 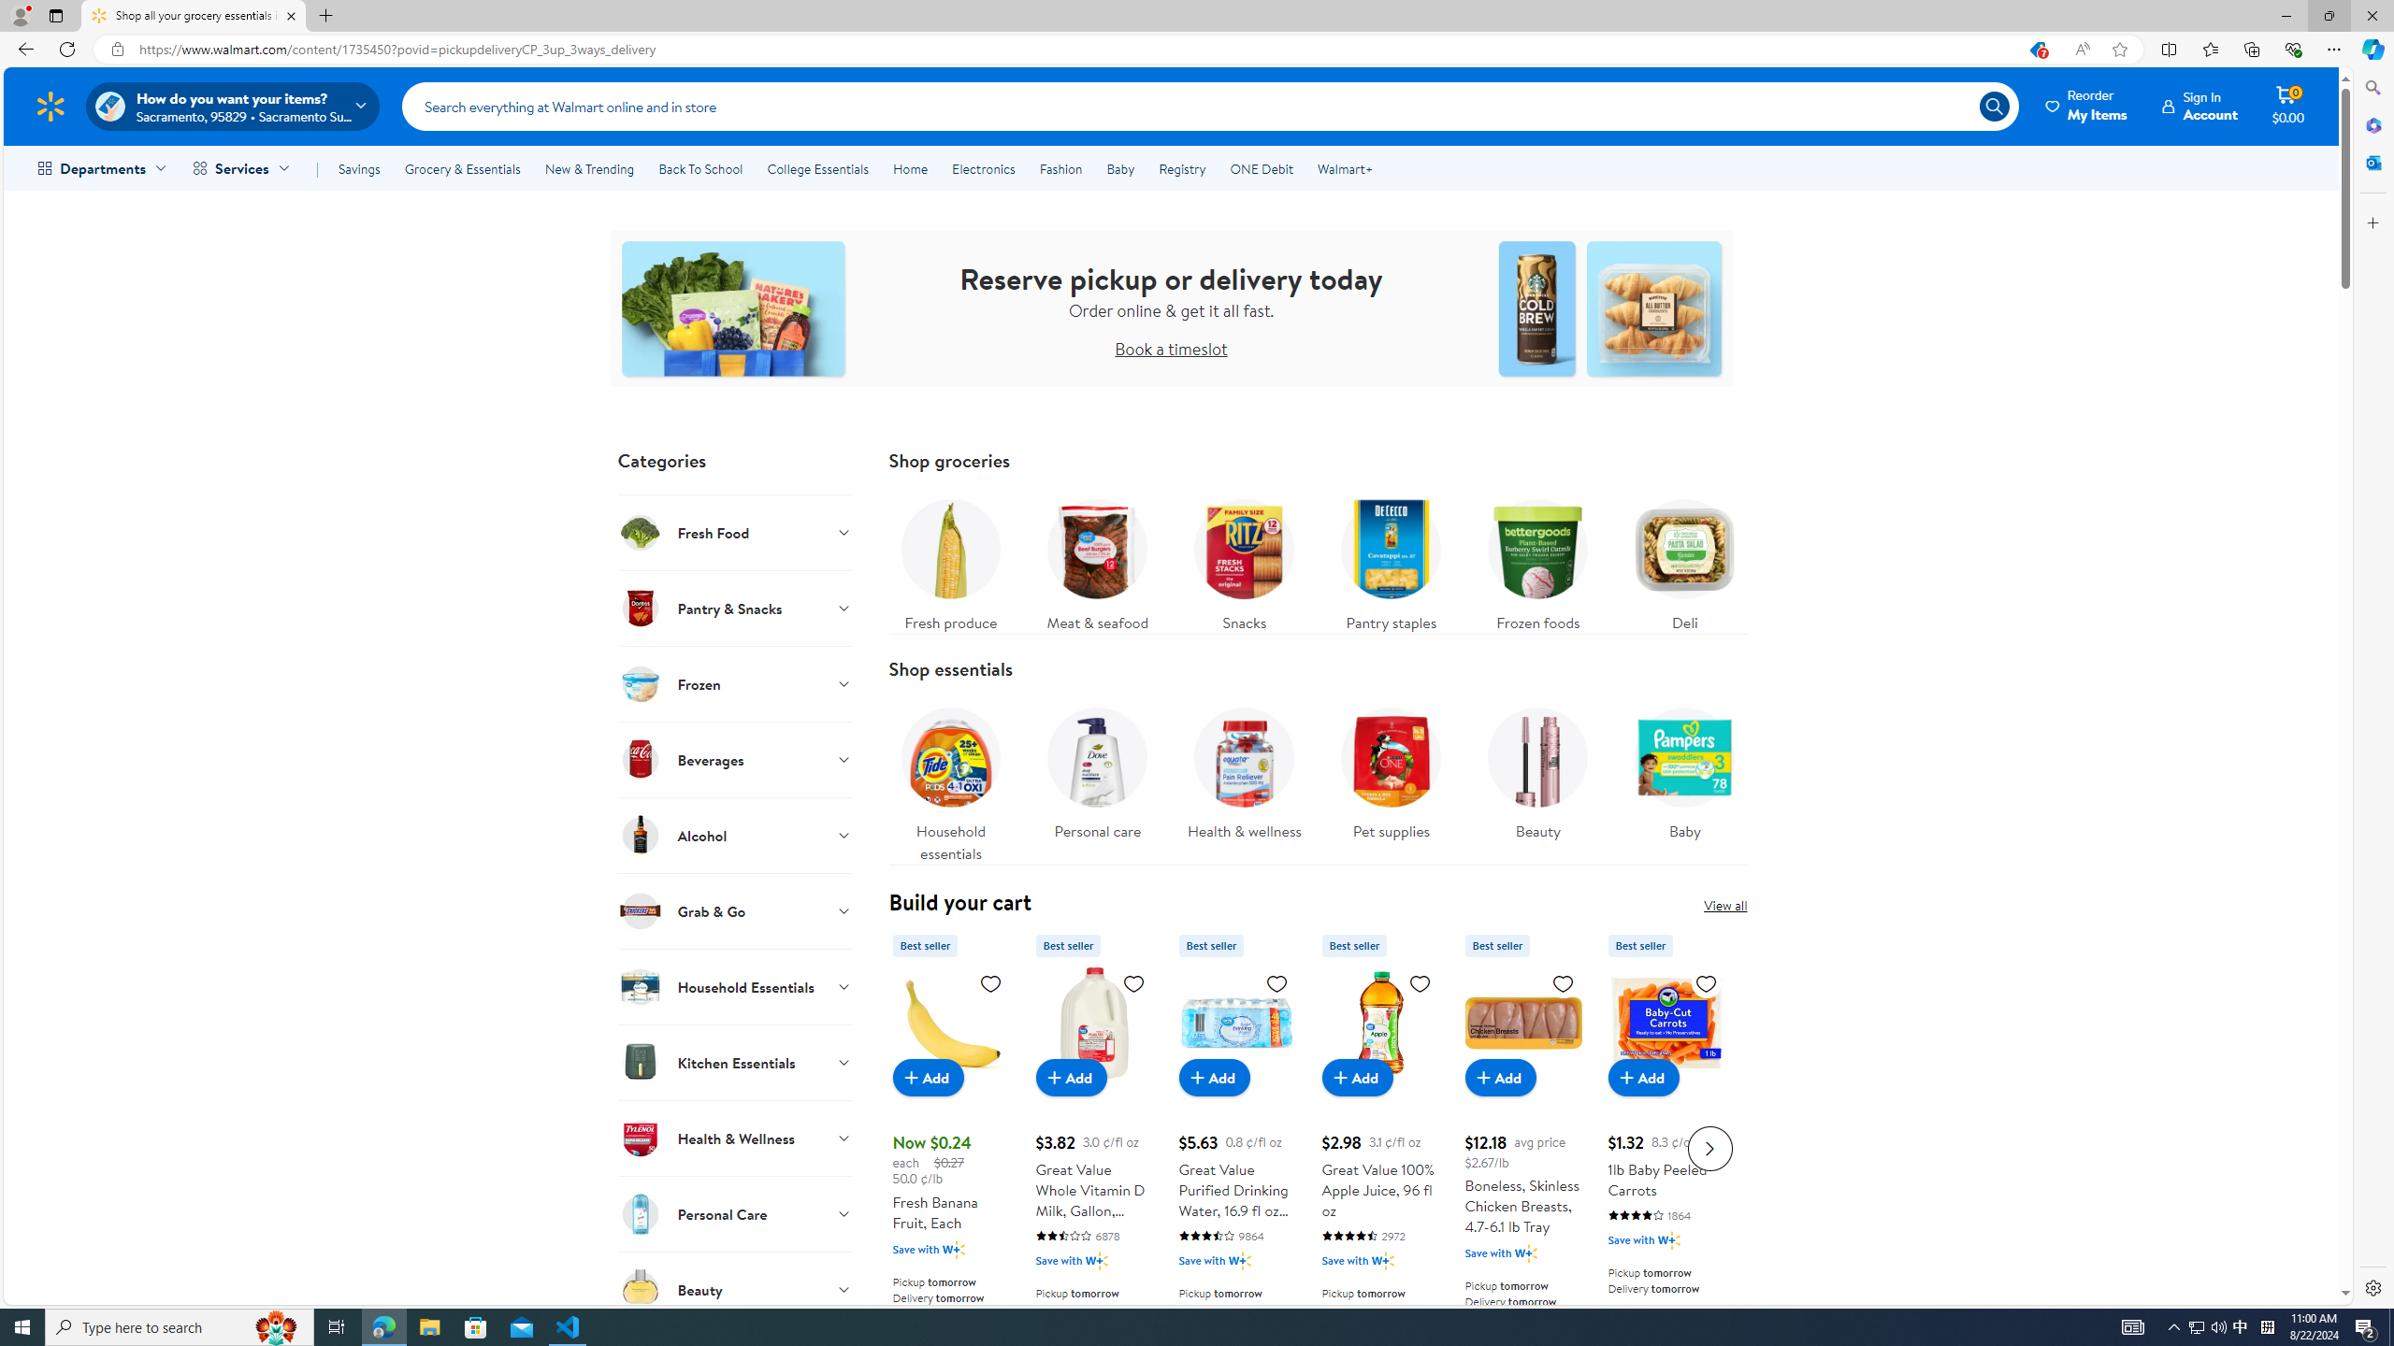 I want to click on New & Trending, so click(x=589, y=168).